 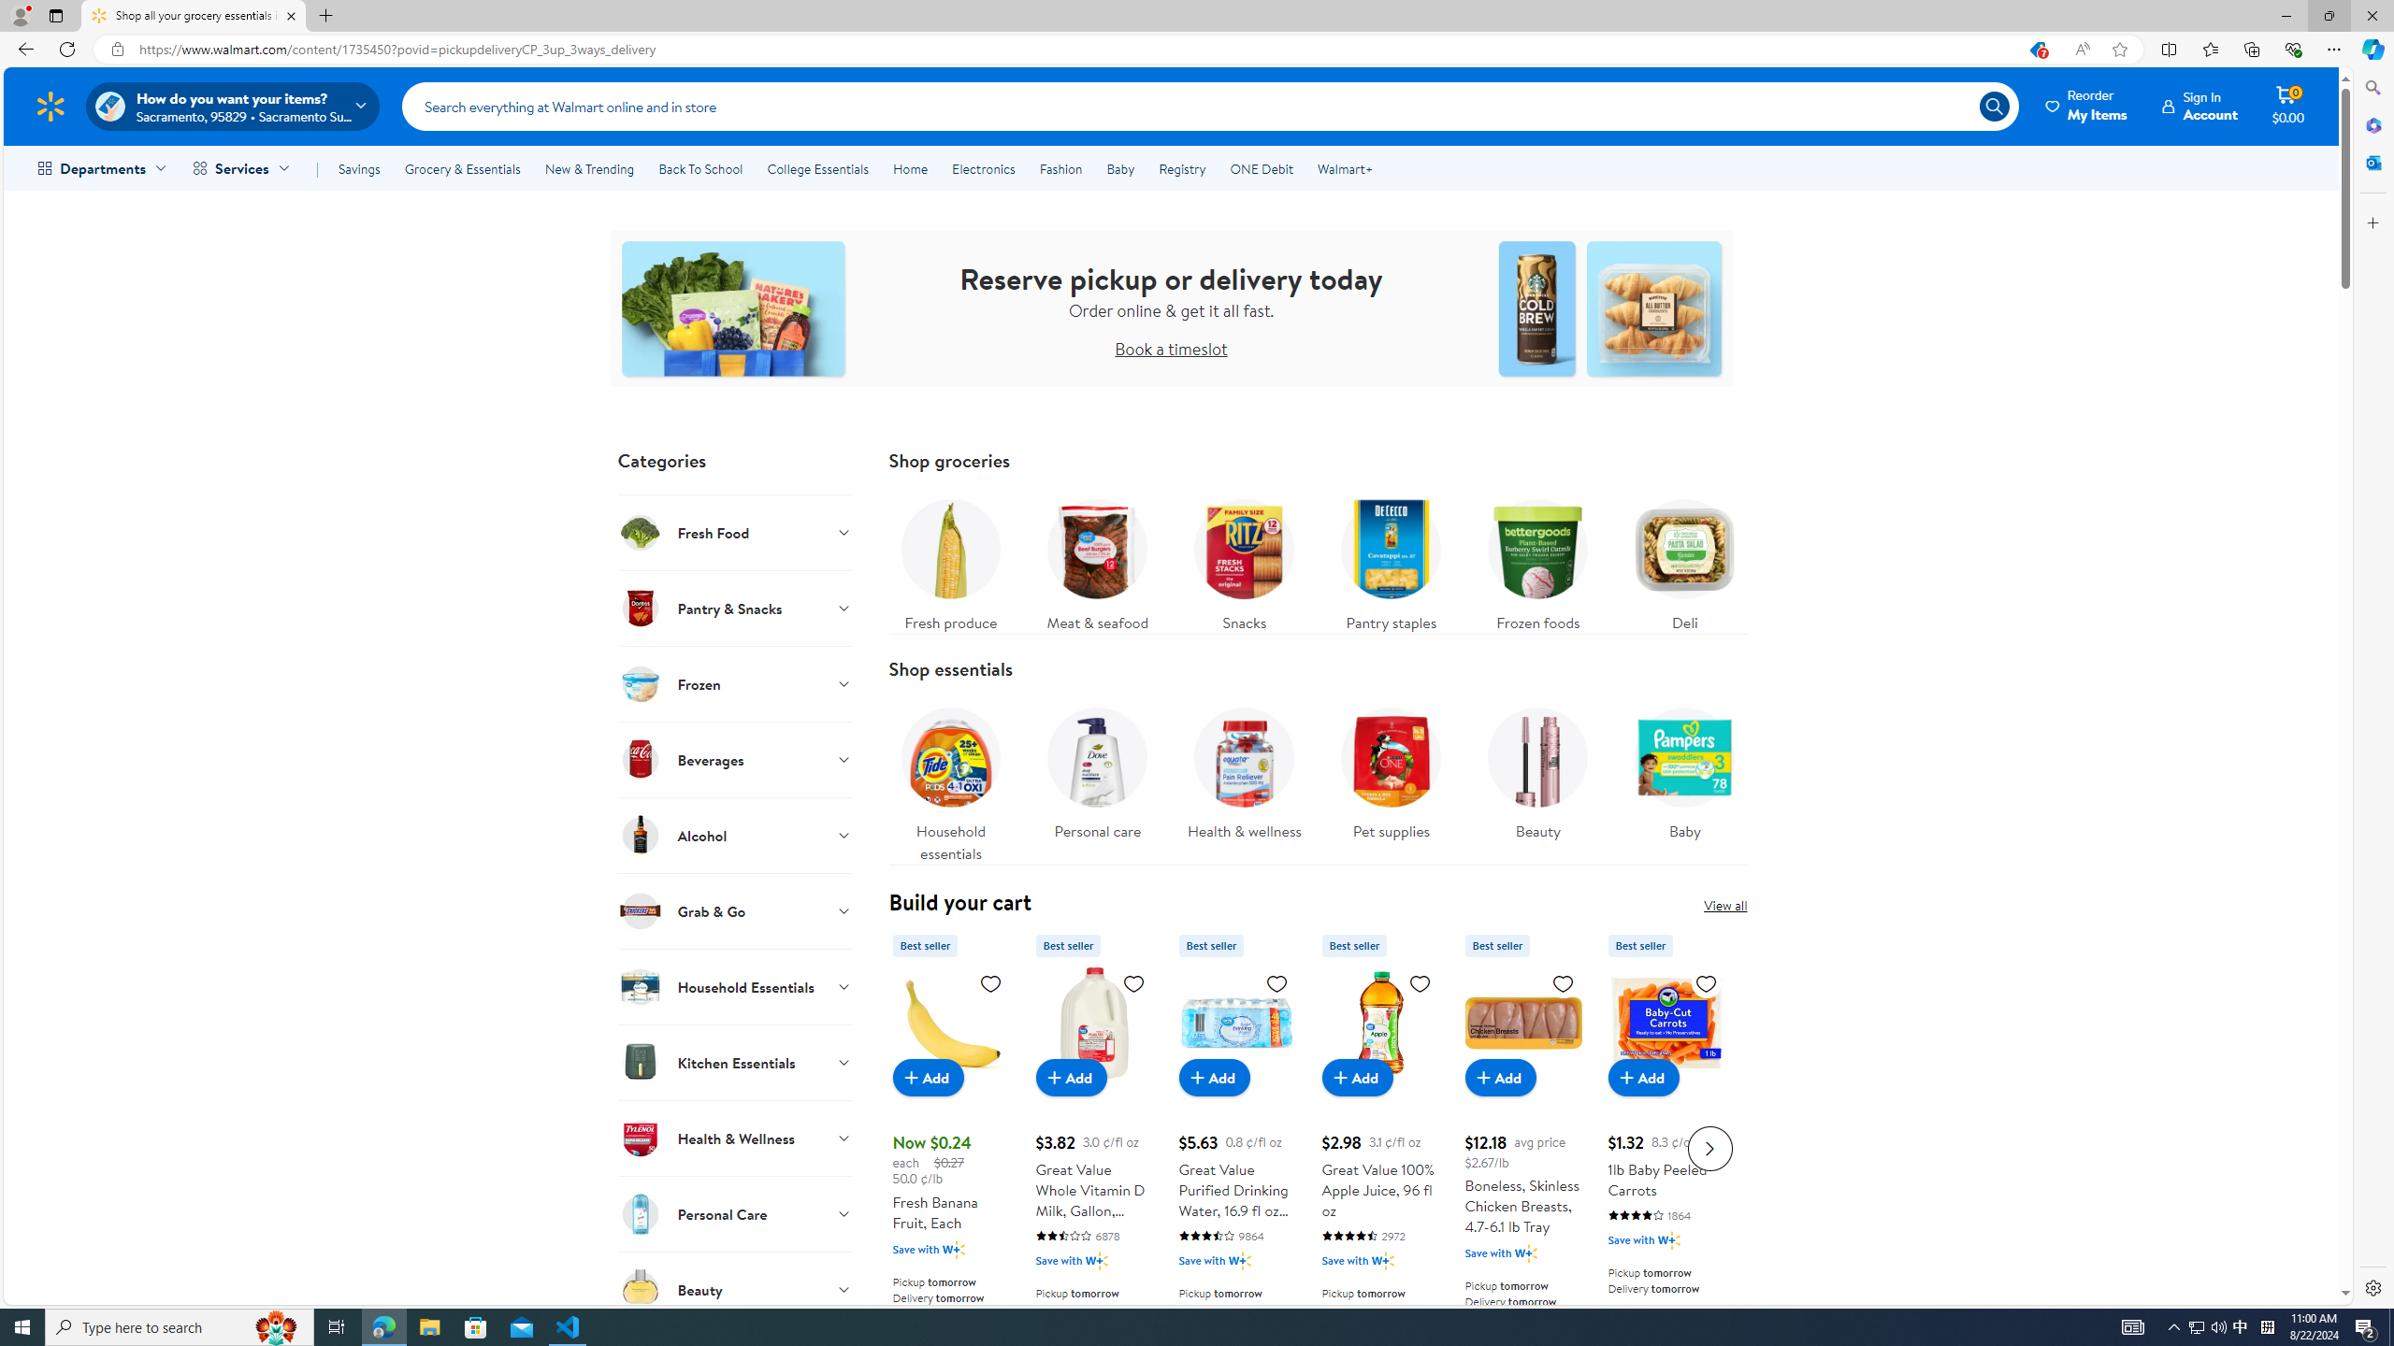 I want to click on New & Trending, so click(x=589, y=168).